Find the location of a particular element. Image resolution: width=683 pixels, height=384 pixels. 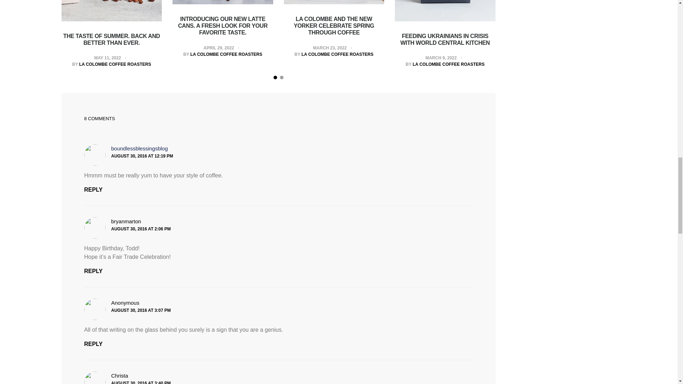

LA COLOMBE COFFEE ROASTERS is located at coordinates (115, 64).